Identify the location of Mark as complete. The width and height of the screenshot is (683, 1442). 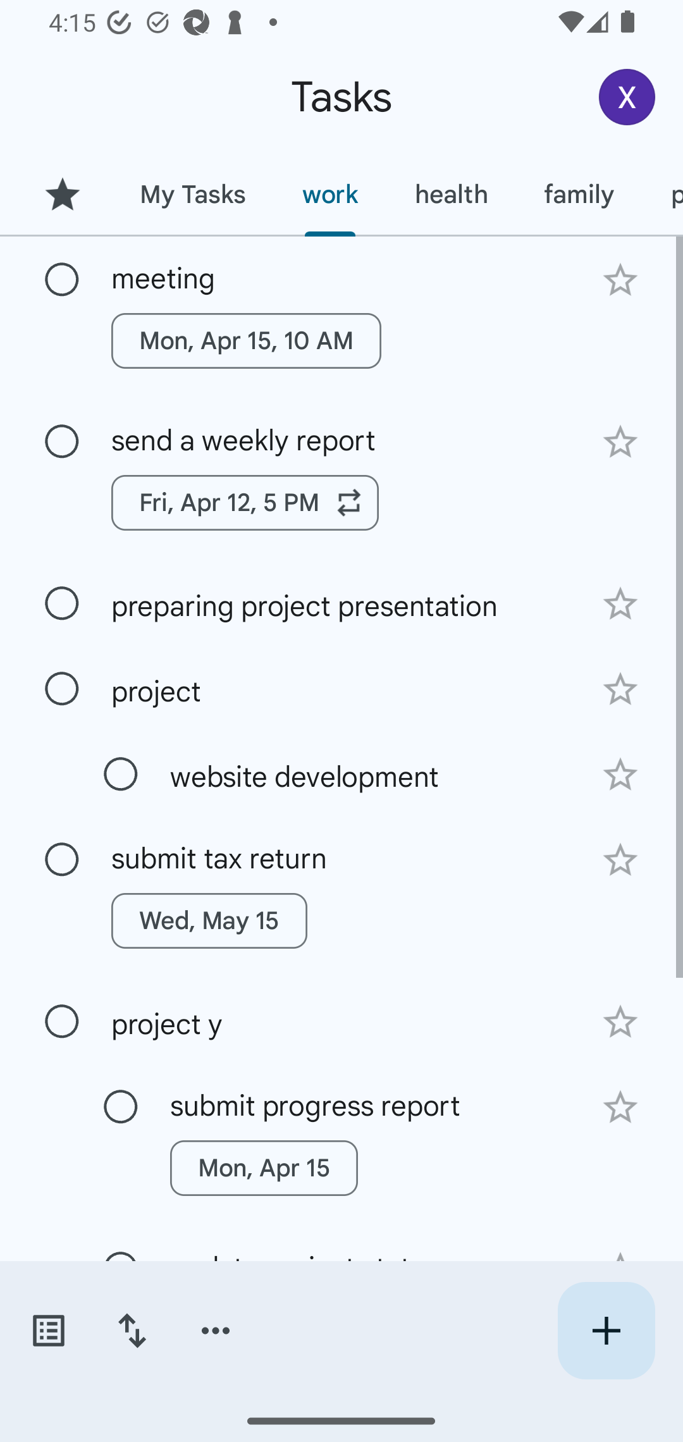
(62, 441).